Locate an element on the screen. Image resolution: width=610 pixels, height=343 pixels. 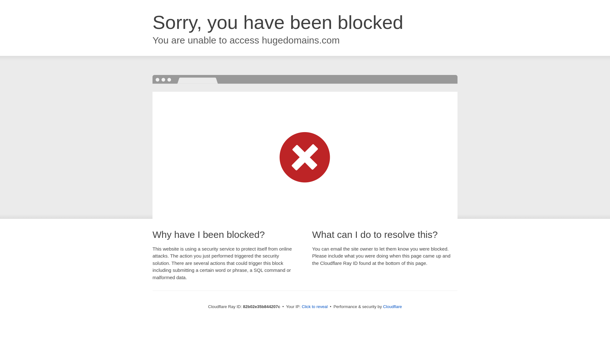
Cloudflare is located at coordinates (393, 307).